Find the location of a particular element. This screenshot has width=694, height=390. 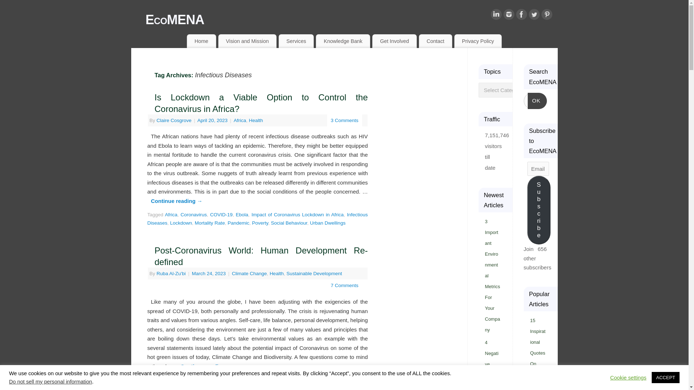

Privacy Policy is located at coordinates (478, 41).